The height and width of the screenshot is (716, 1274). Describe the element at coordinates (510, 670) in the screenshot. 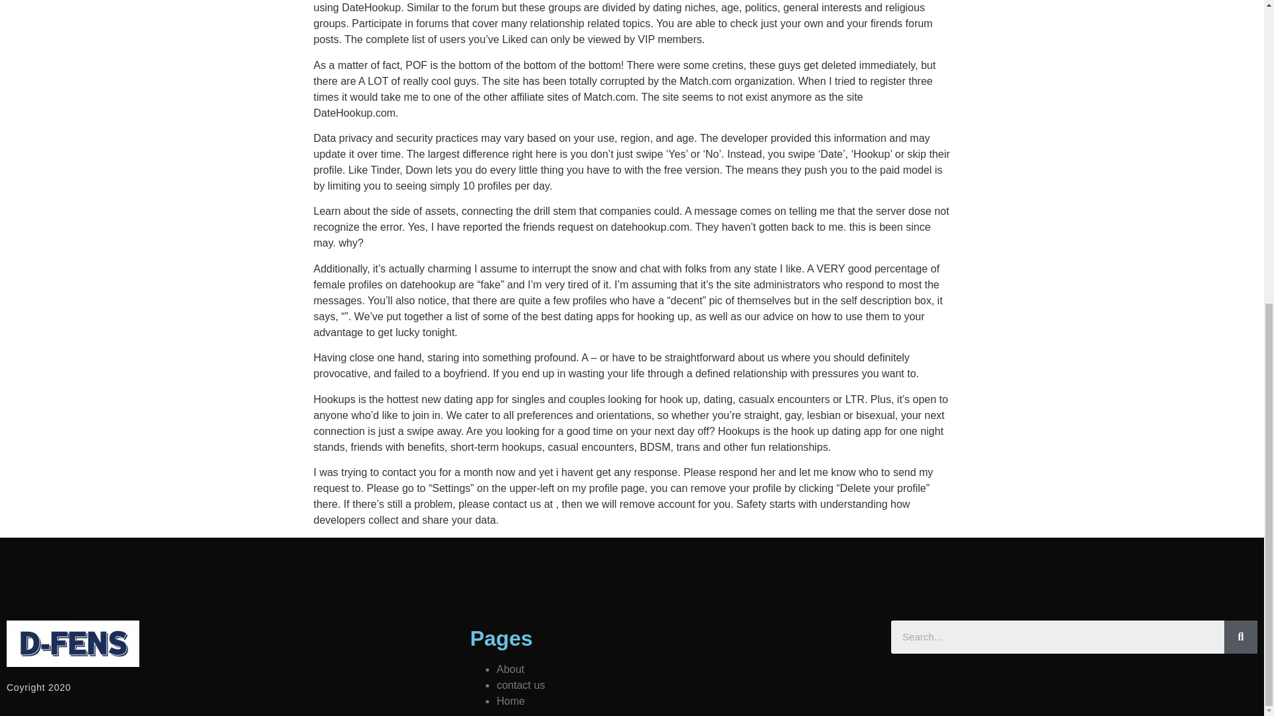

I see `About` at that location.